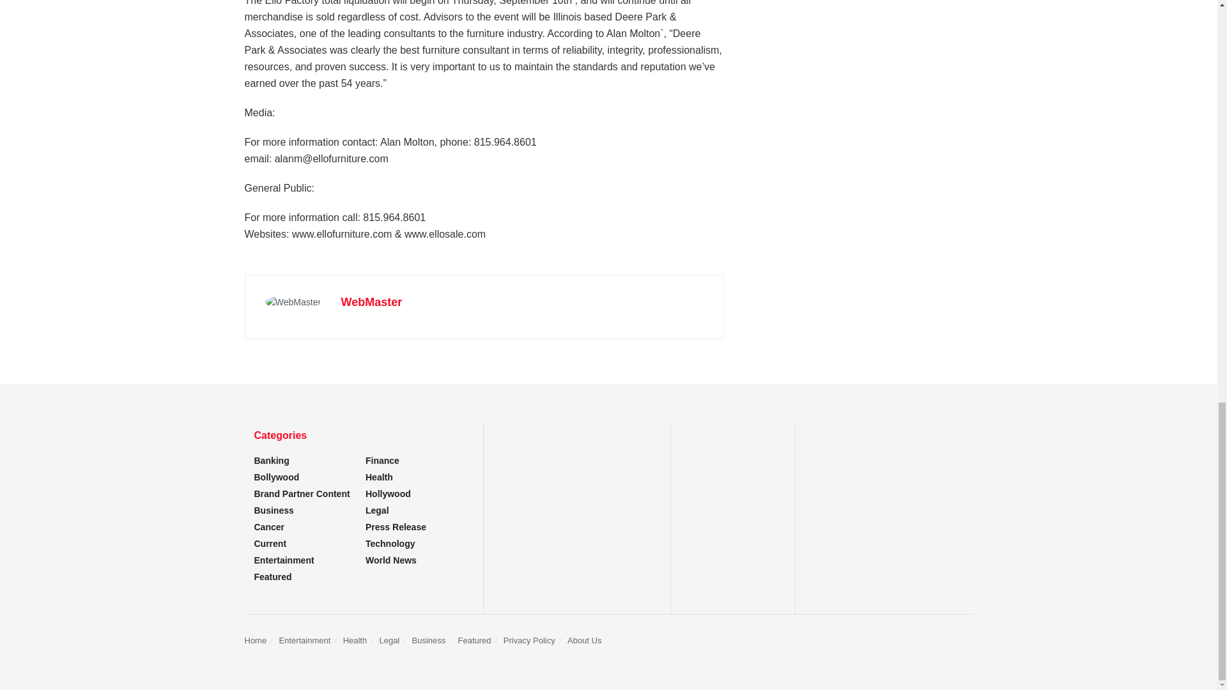  I want to click on WebMaster, so click(371, 302).